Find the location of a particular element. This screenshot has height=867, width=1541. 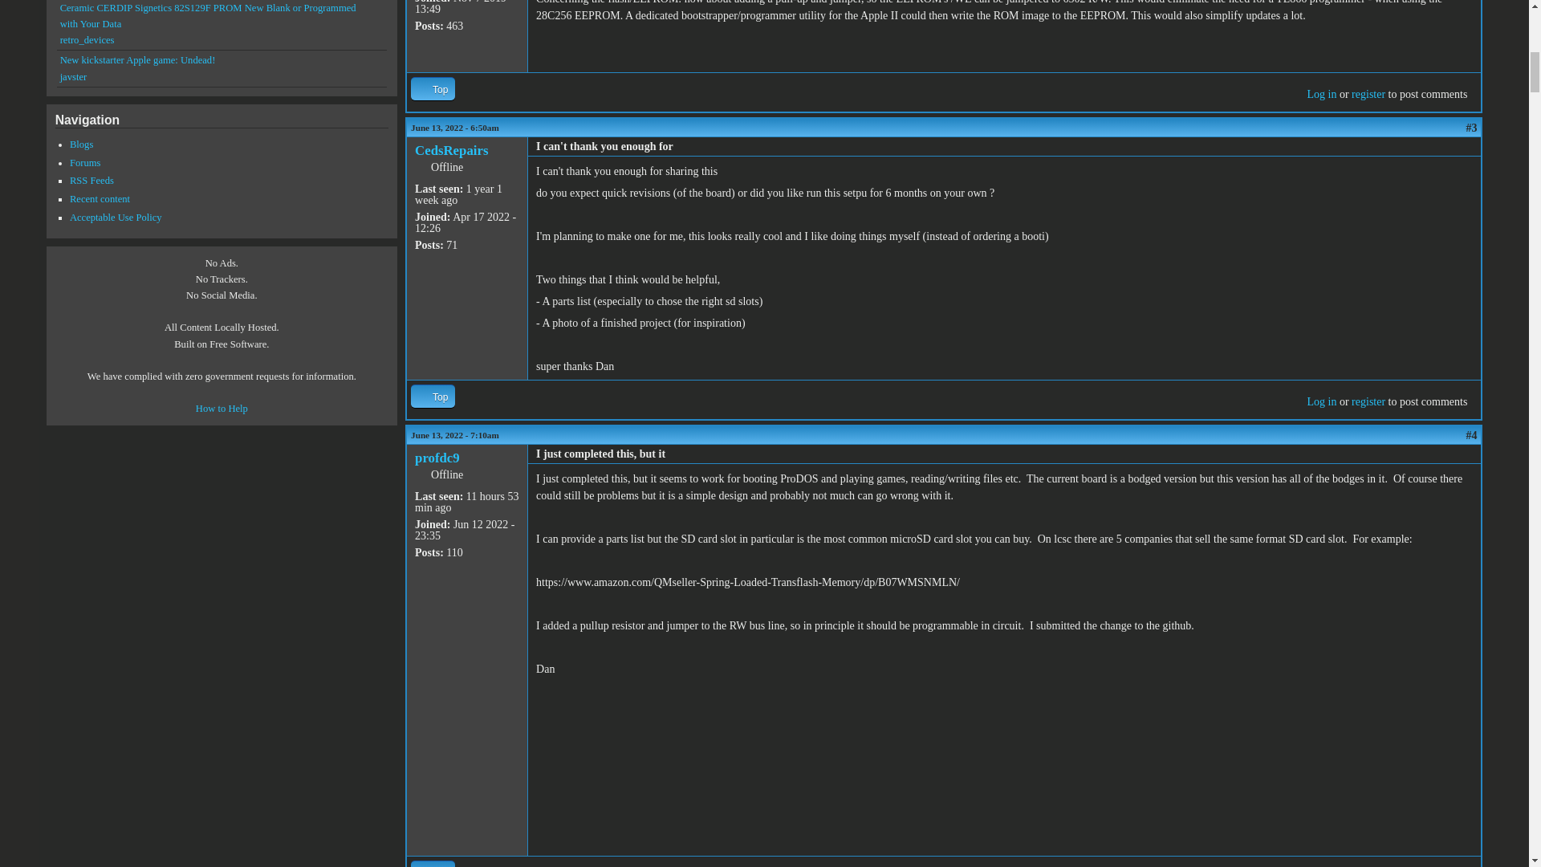

register is located at coordinates (1368, 401).